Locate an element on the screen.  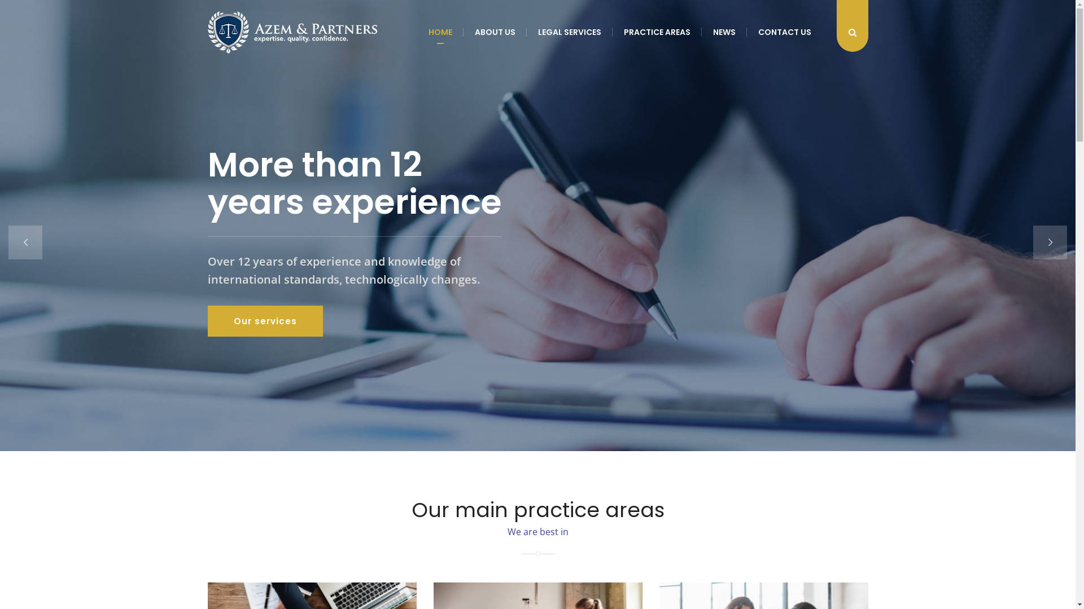
NEWS is located at coordinates (724, 32).